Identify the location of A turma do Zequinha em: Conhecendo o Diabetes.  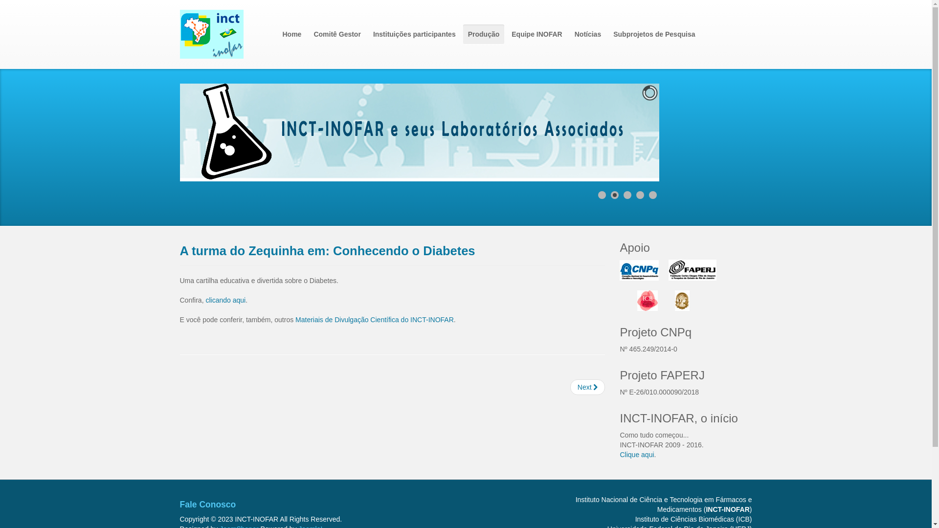
(328, 251).